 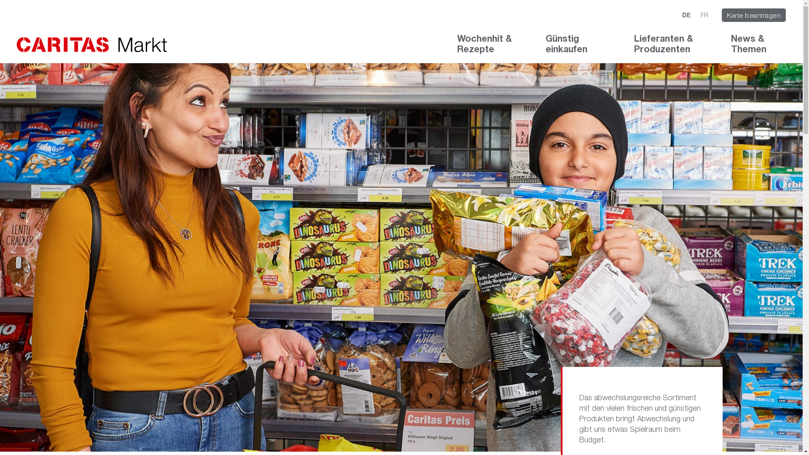 What do you see at coordinates (670, 48) in the screenshot?
I see `Lieferanten & Produzenten` at bounding box center [670, 48].